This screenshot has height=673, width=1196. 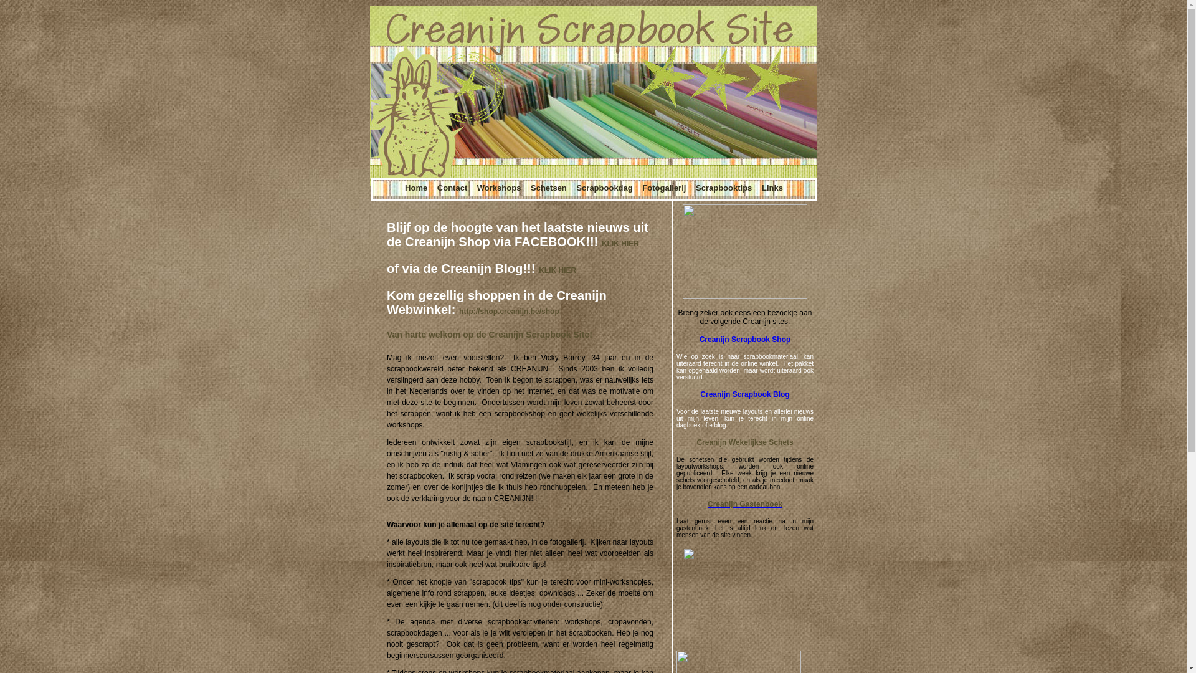 I want to click on Creanijn Gastenboek, so click(x=745, y=504).